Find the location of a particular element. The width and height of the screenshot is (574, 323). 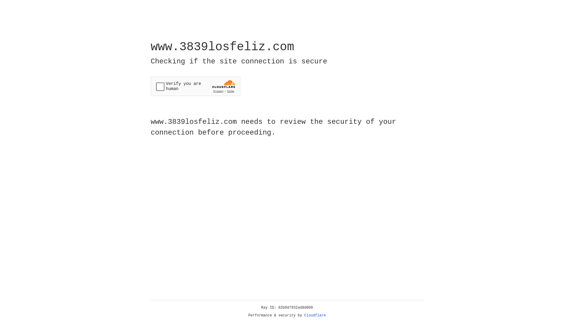

Widget containing a Cloudflare security challenge is located at coordinates (196, 86).